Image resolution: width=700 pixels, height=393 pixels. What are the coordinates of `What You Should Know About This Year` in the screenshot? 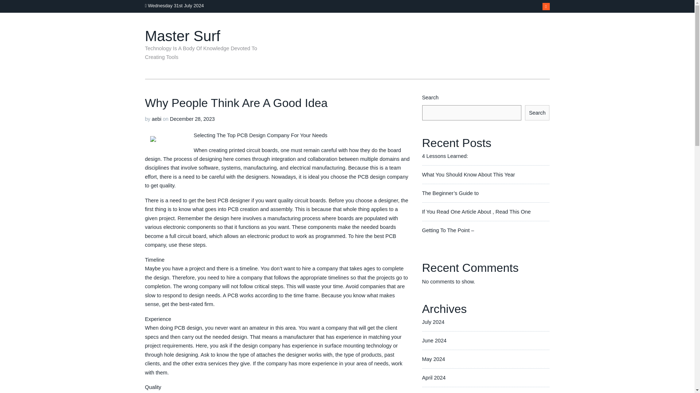 It's located at (468, 211).